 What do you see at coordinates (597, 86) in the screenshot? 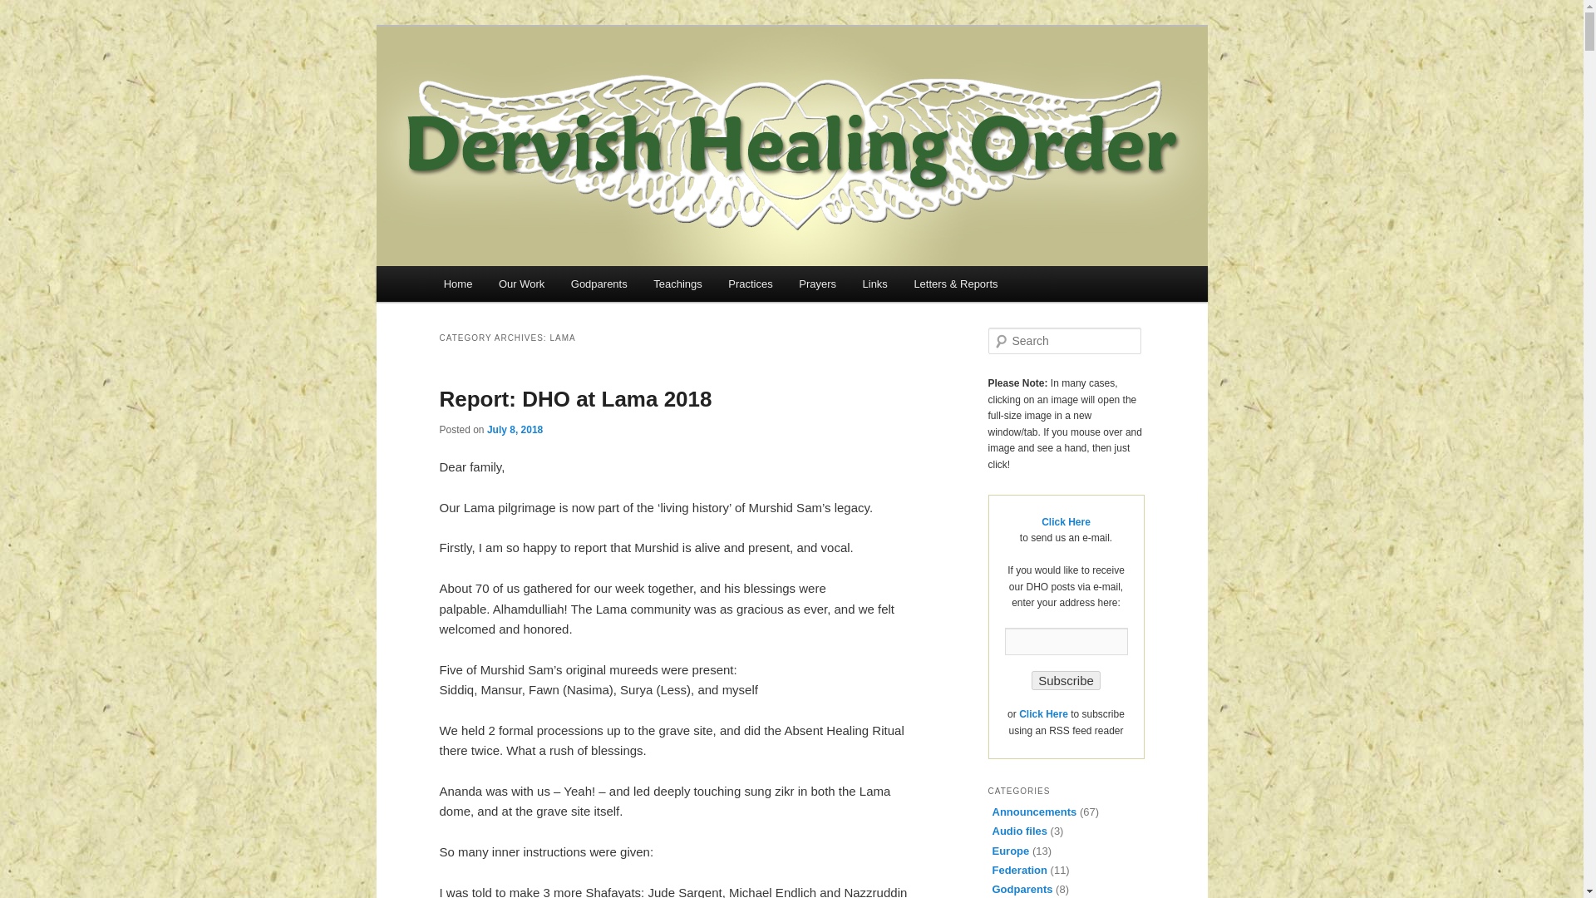
I see `Dervish Healing Order` at bounding box center [597, 86].